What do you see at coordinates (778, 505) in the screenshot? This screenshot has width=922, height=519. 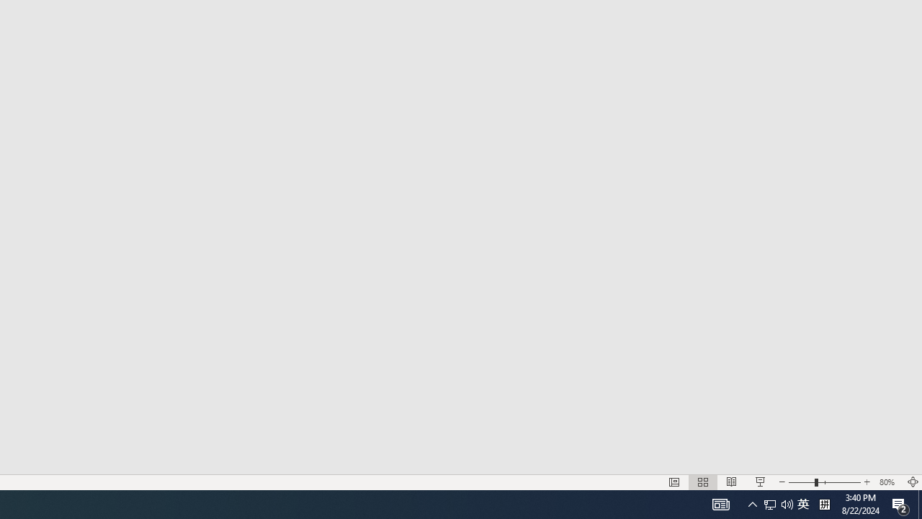 I see `Q2790: 100%` at bounding box center [778, 505].